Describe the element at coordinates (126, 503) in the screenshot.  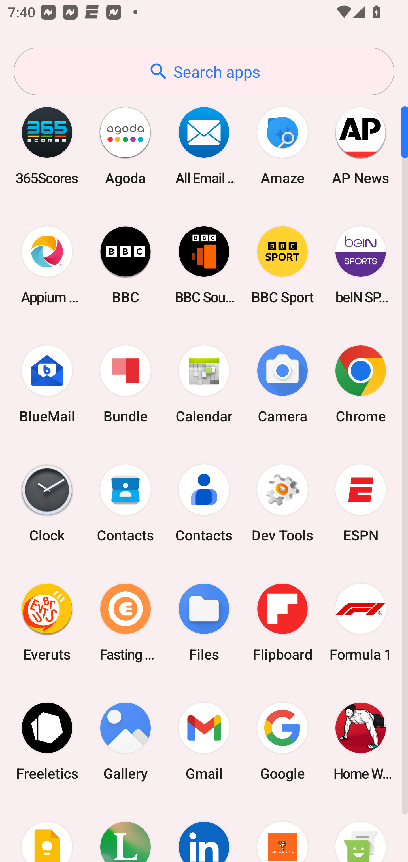
I see `Contacts` at that location.